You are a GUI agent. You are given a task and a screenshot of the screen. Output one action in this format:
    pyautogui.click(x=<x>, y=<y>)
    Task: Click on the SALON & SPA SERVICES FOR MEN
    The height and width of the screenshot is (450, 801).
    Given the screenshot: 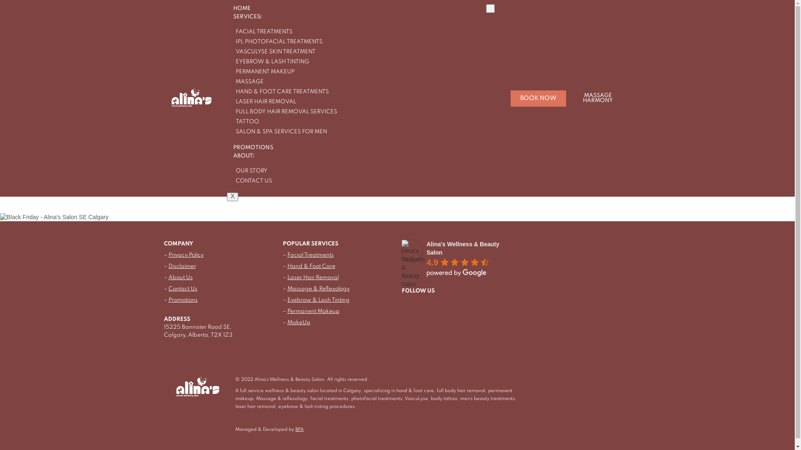 What is the action you would take?
    pyautogui.click(x=280, y=132)
    